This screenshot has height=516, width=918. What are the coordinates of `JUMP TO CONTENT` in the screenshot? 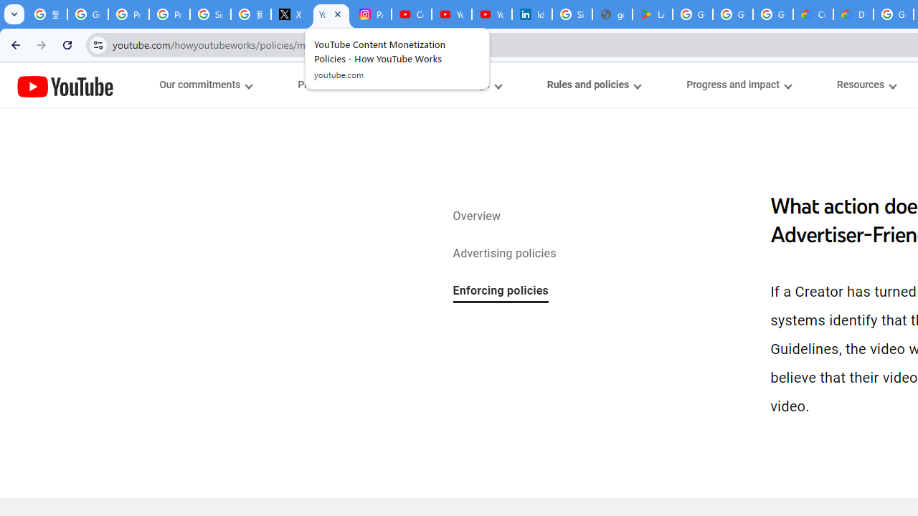 It's located at (150, 85).